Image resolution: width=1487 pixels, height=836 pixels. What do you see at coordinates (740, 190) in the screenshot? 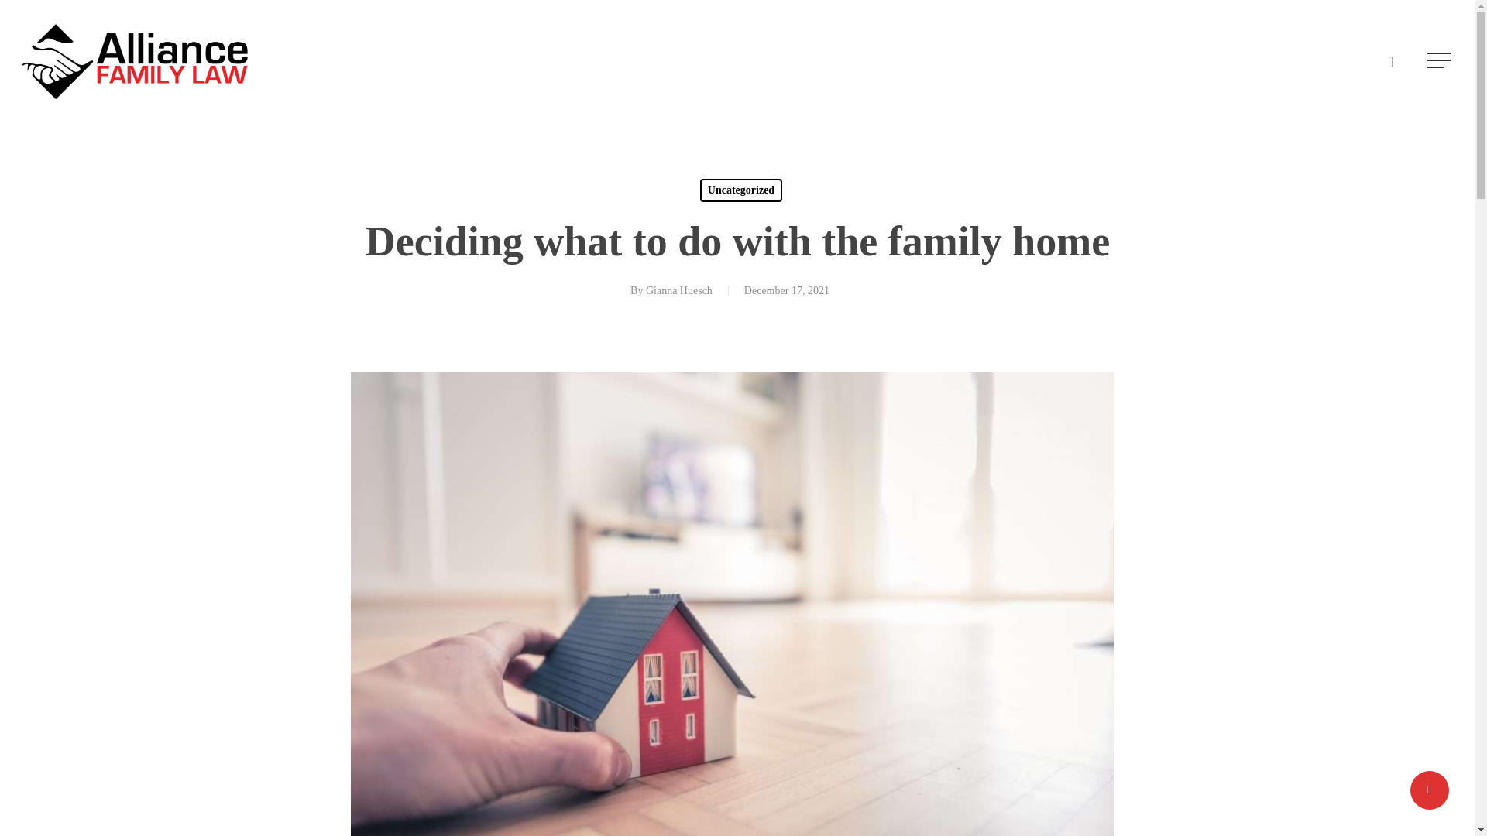
I see `Uncategorized` at bounding box center [740, 190].